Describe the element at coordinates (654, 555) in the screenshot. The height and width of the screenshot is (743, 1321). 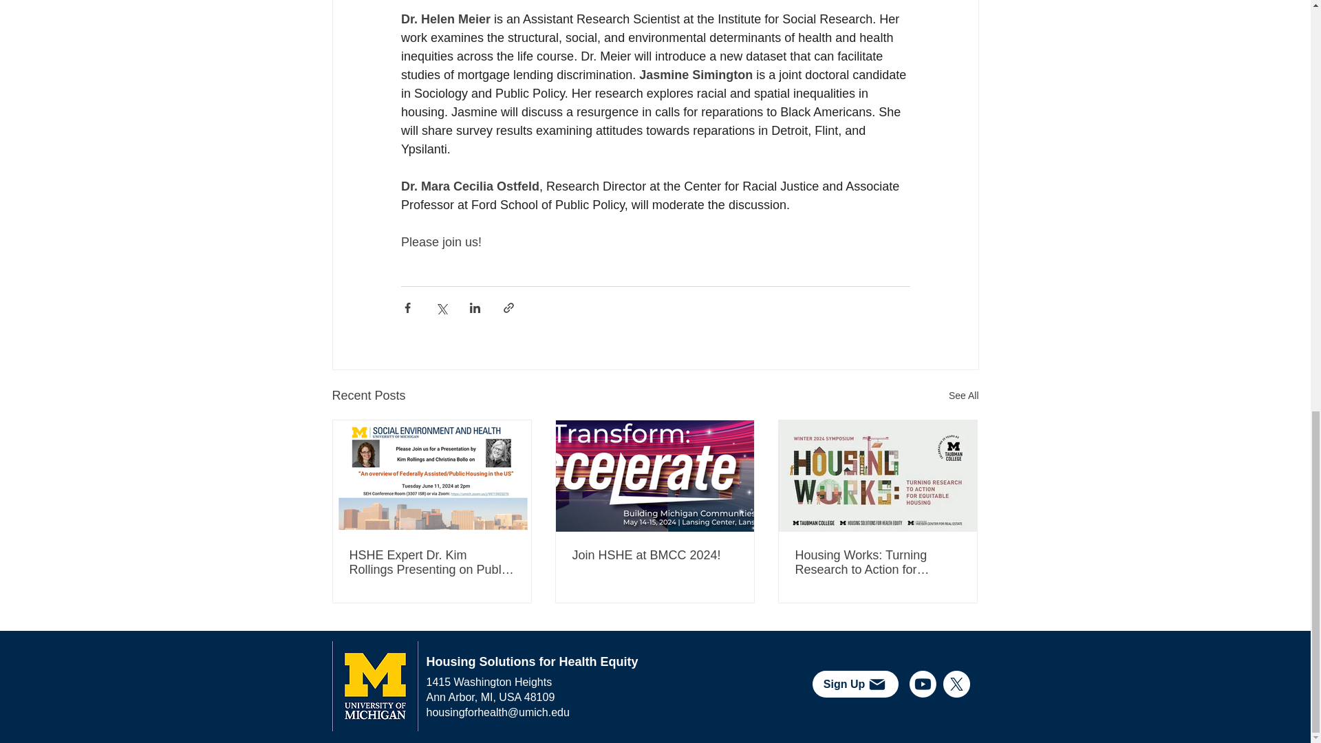
I see `Join HSHE at BMCC 2024!` at that location.